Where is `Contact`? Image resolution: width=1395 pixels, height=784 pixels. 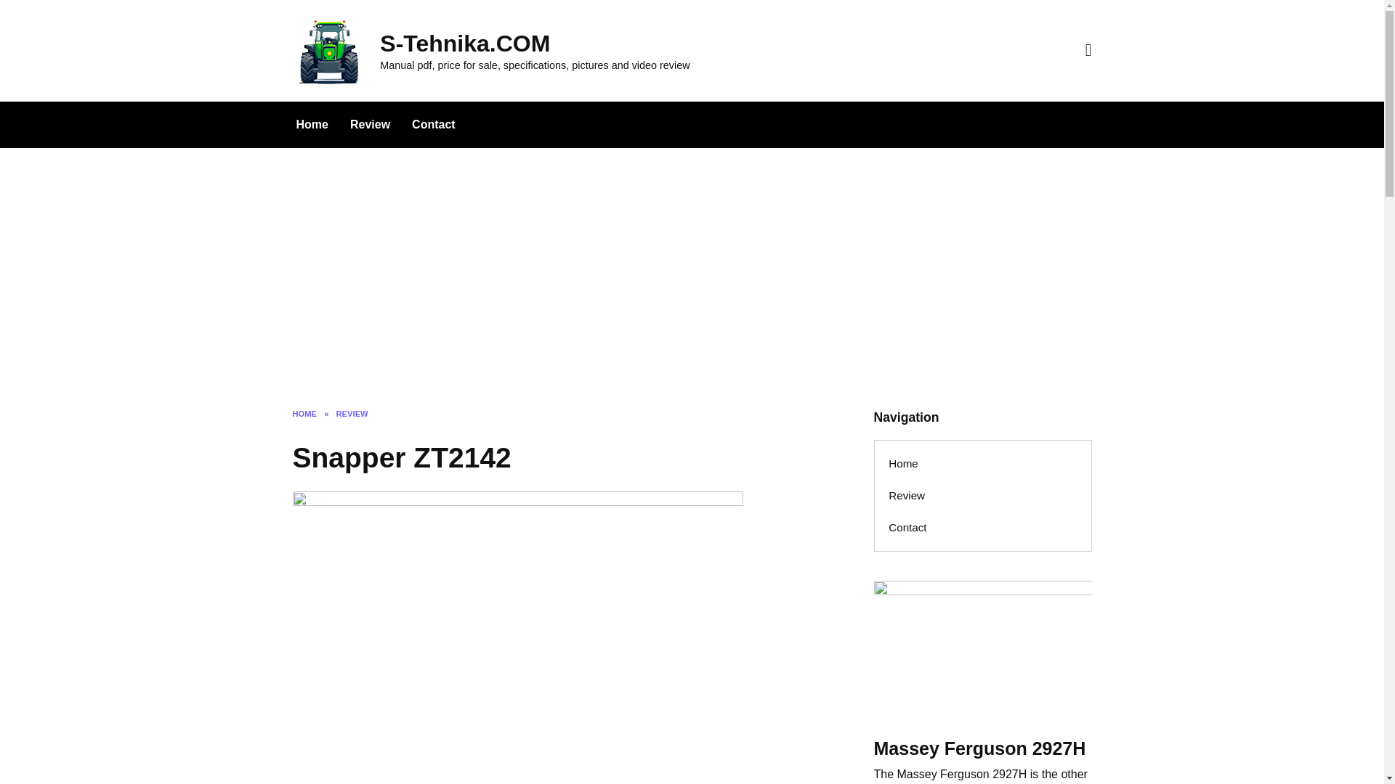 Contact is located at coordinates (982, 528).